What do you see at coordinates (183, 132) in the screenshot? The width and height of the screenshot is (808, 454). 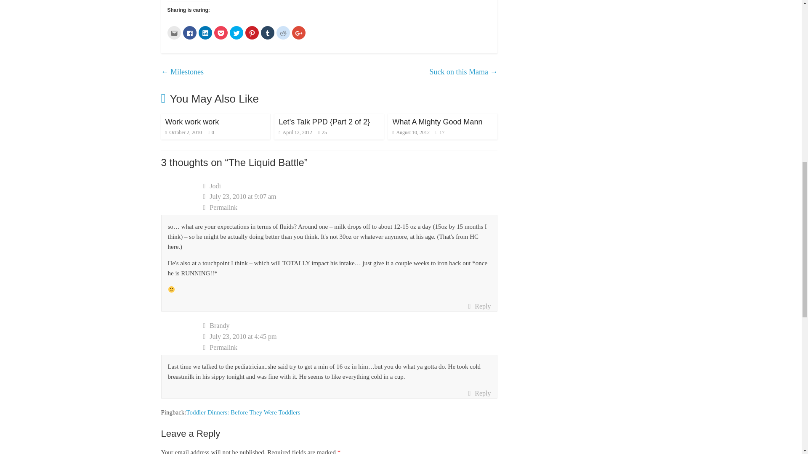 I see `October 2, 2010` at bounding box center [183, 132].